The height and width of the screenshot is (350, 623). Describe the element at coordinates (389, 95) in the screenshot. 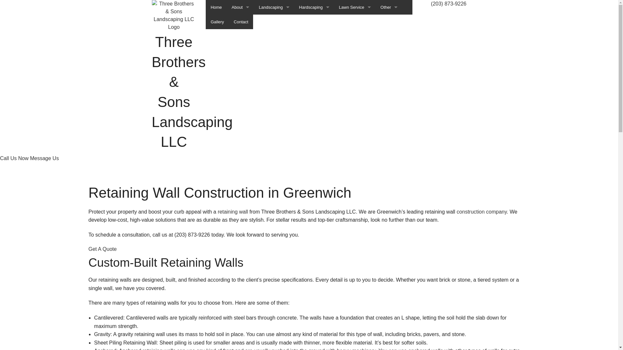

I see `Shrubs and Hedges` at that location.